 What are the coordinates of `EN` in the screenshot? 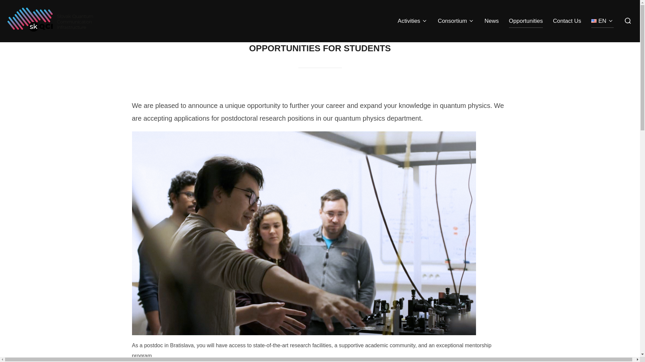 It's located at (603, 21).